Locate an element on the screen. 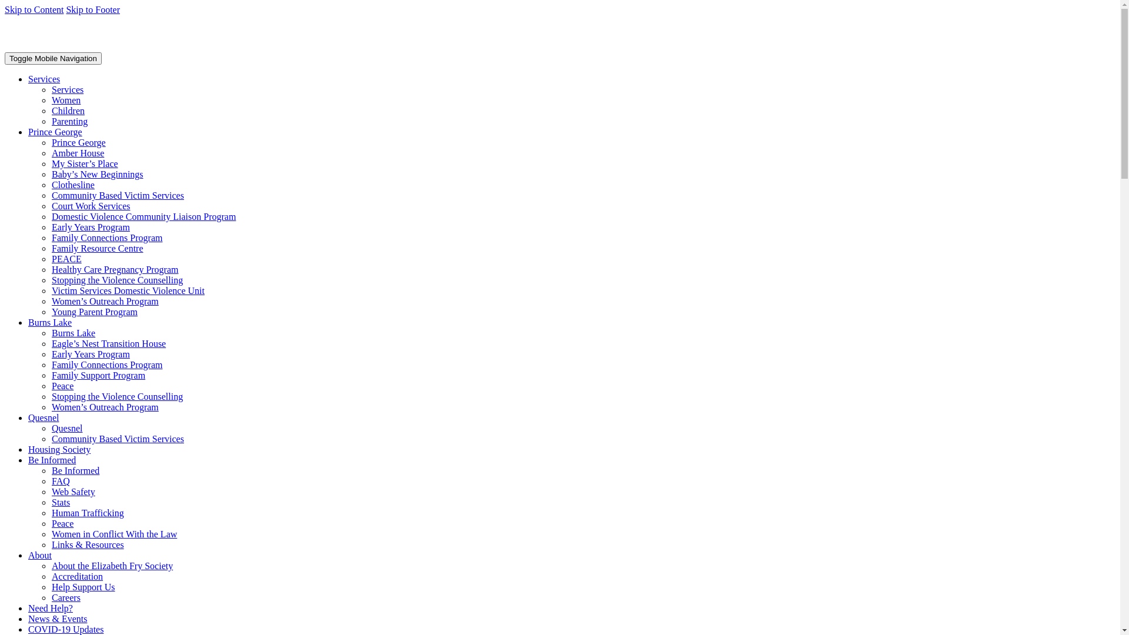  Early Years Program is located at coordinates (91, 354).